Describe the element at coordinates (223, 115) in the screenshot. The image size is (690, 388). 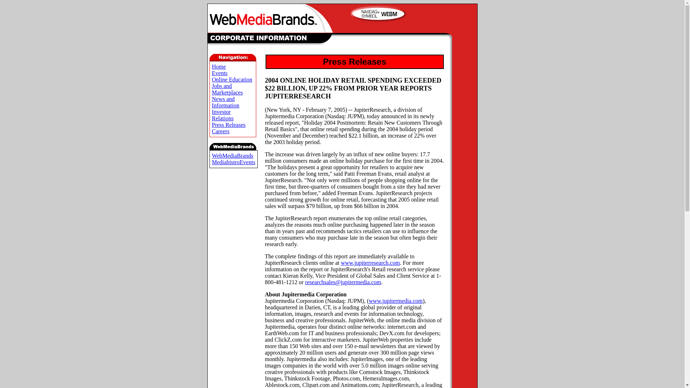
I see `Investor Relations` at that location.